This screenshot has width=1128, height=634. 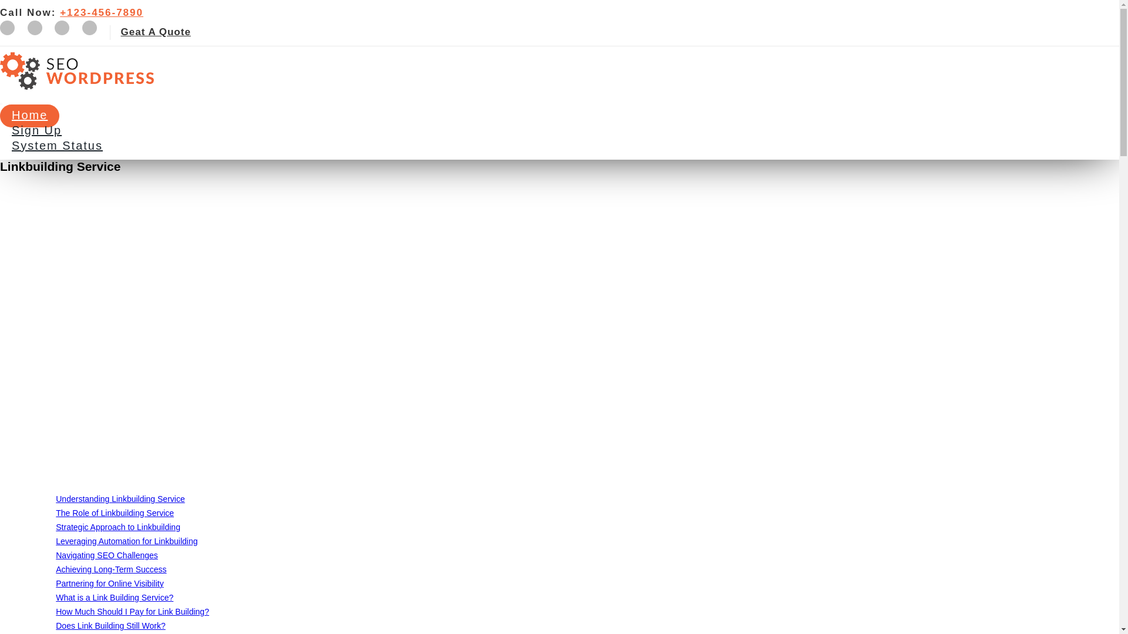 I want to click on Strategic Approach to Linkbuilding, so click(x=117, y=527).